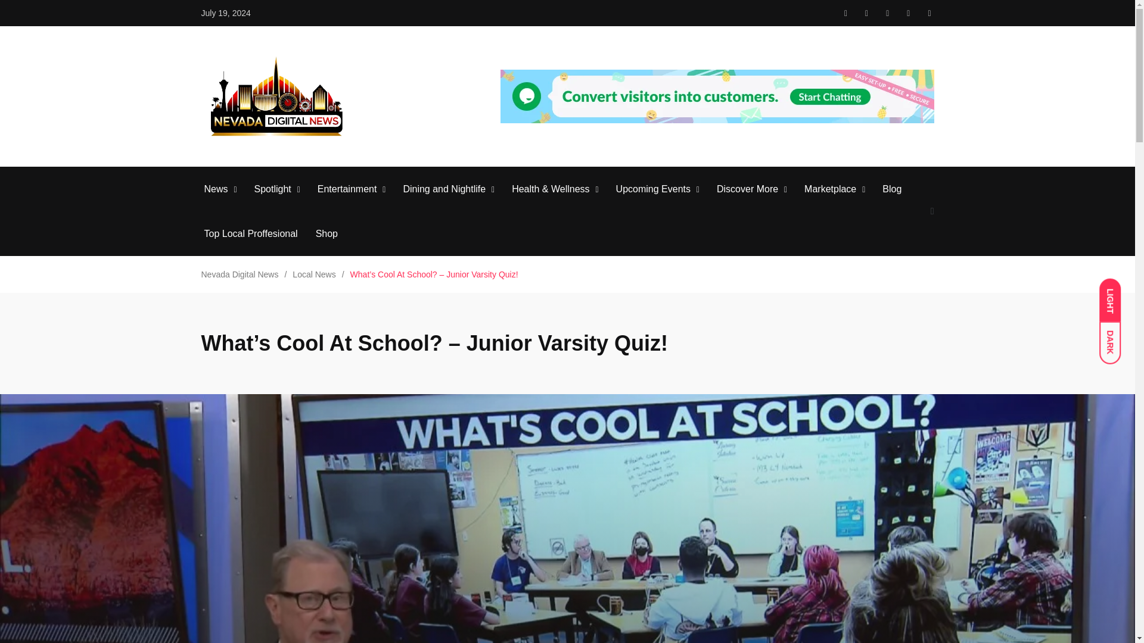 The image size is (1144, 643). What do you see at coordinates (216, 189) in the screenshot?
I see `News` at bounding box center [216, 189].